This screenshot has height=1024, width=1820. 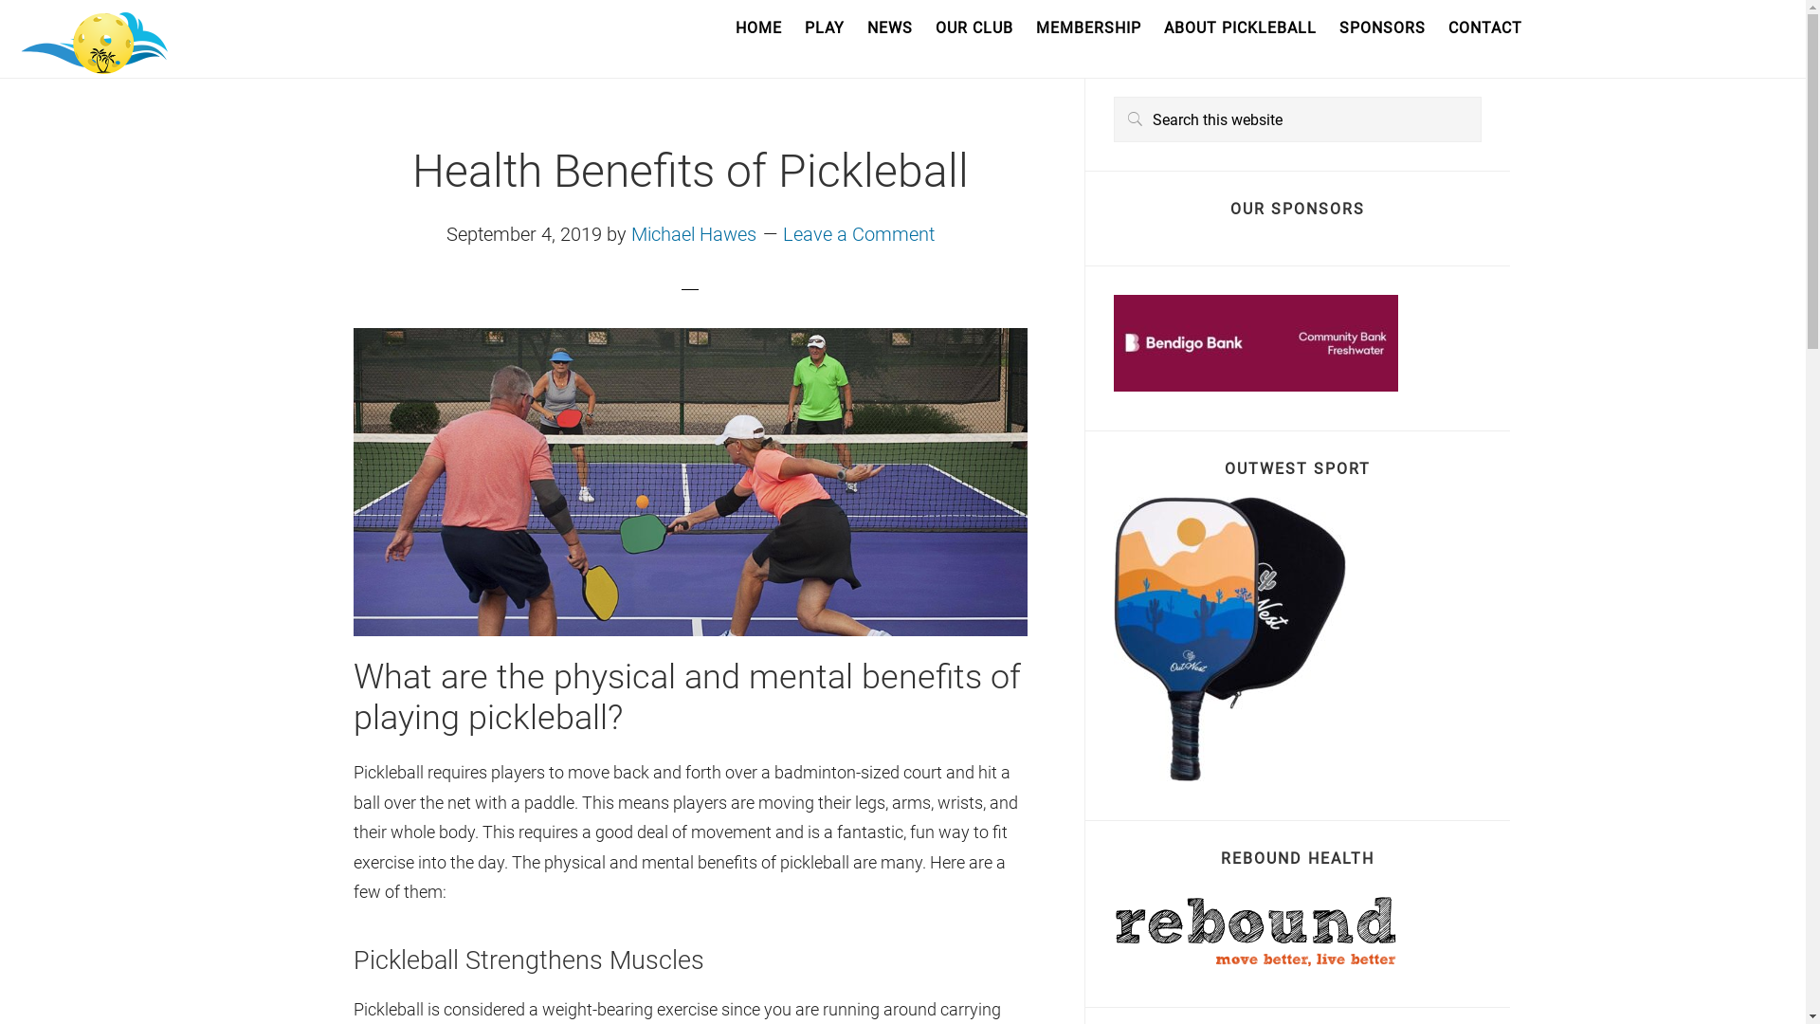 I want to click on SPONSORS, so click(x=1382, y=28).